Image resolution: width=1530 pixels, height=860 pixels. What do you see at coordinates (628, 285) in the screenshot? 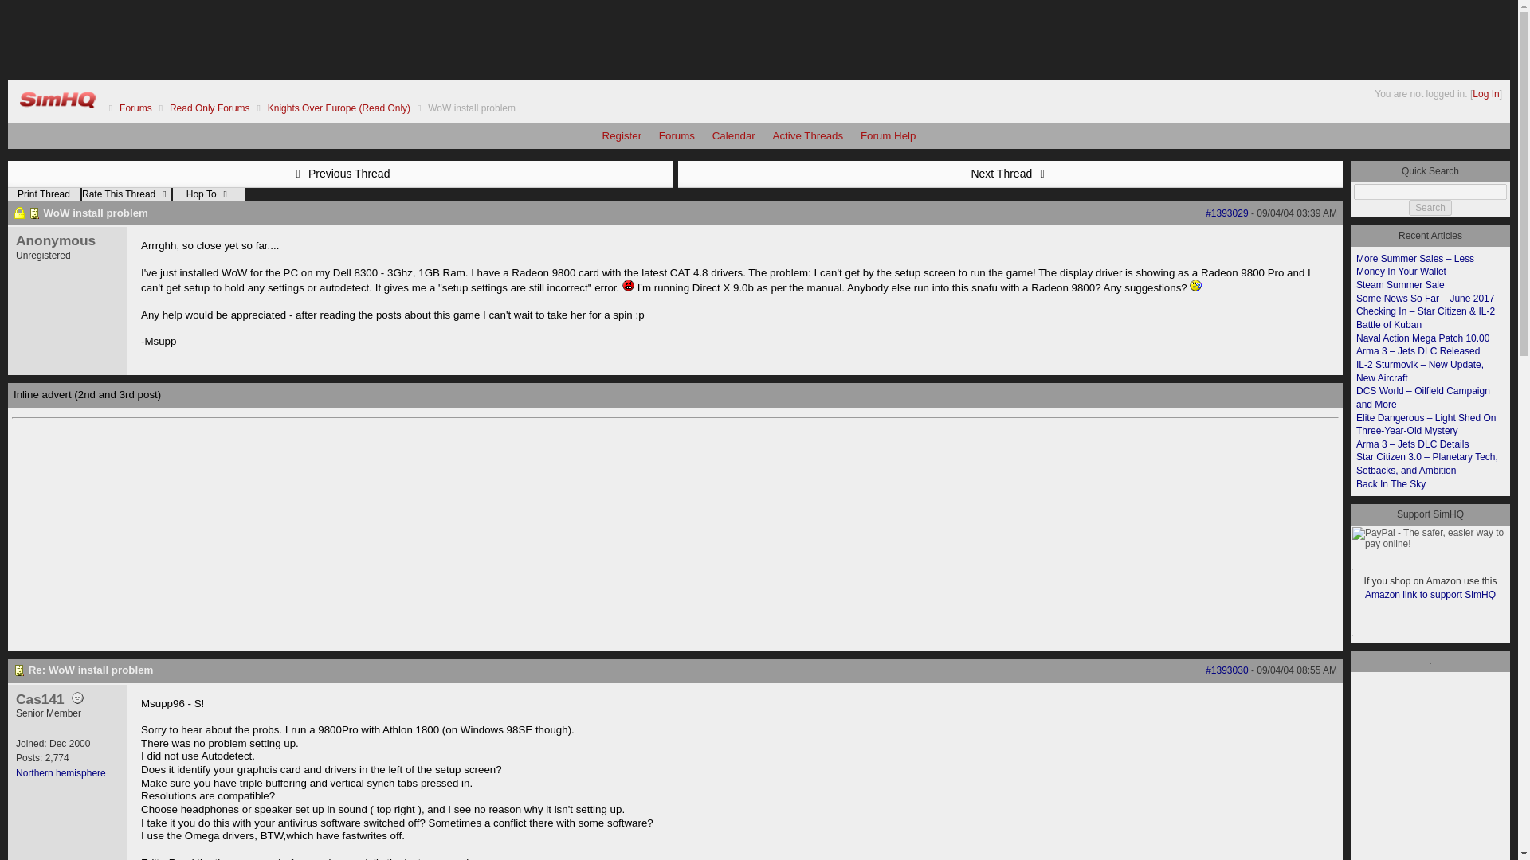
I see `mad` at bounding box center [628, 285].